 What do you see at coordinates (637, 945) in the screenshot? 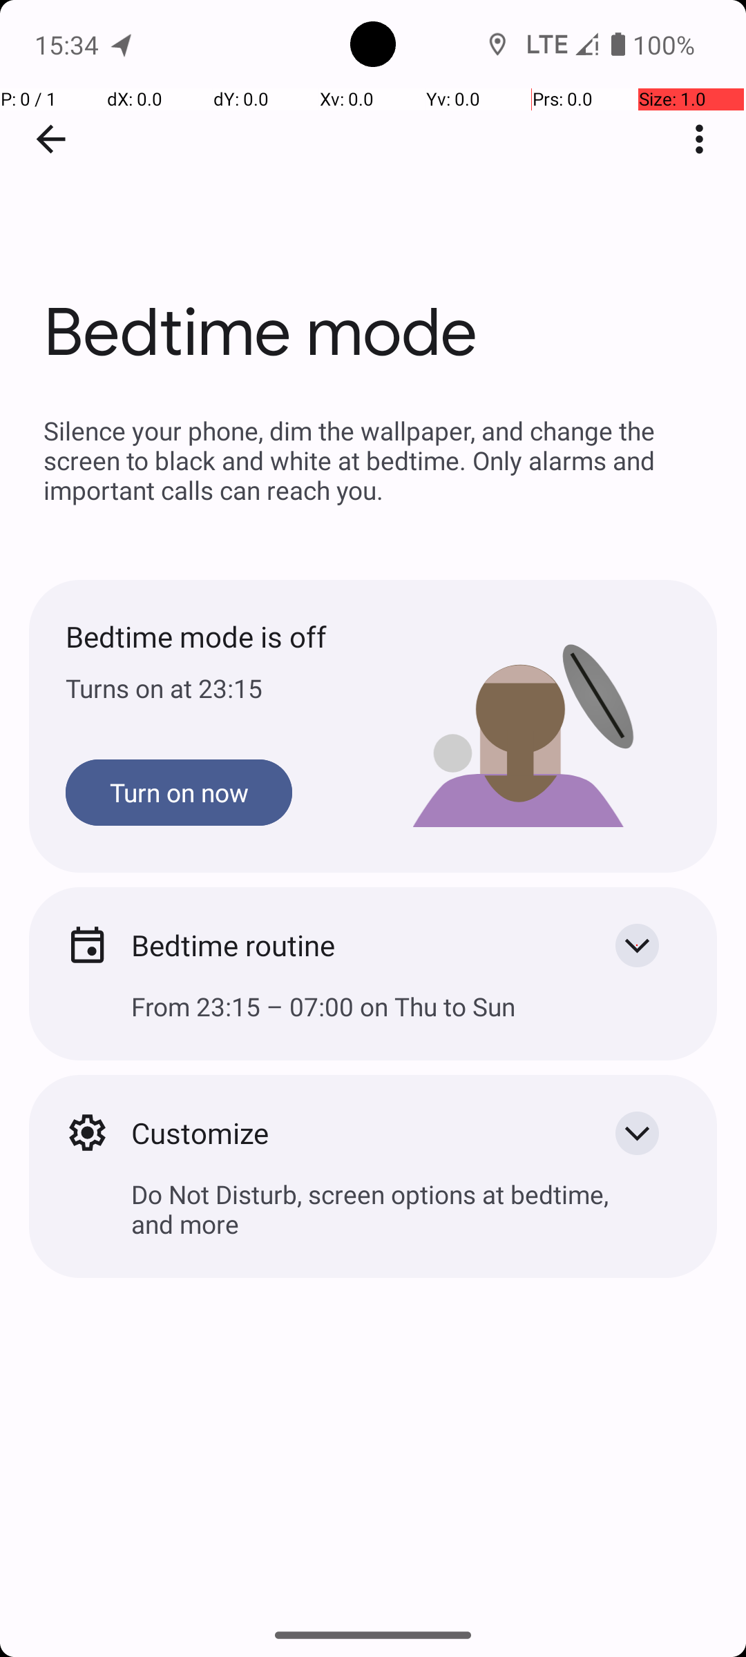
I see `Expand the card Bedtime routine` at bounding box center [637, 945].